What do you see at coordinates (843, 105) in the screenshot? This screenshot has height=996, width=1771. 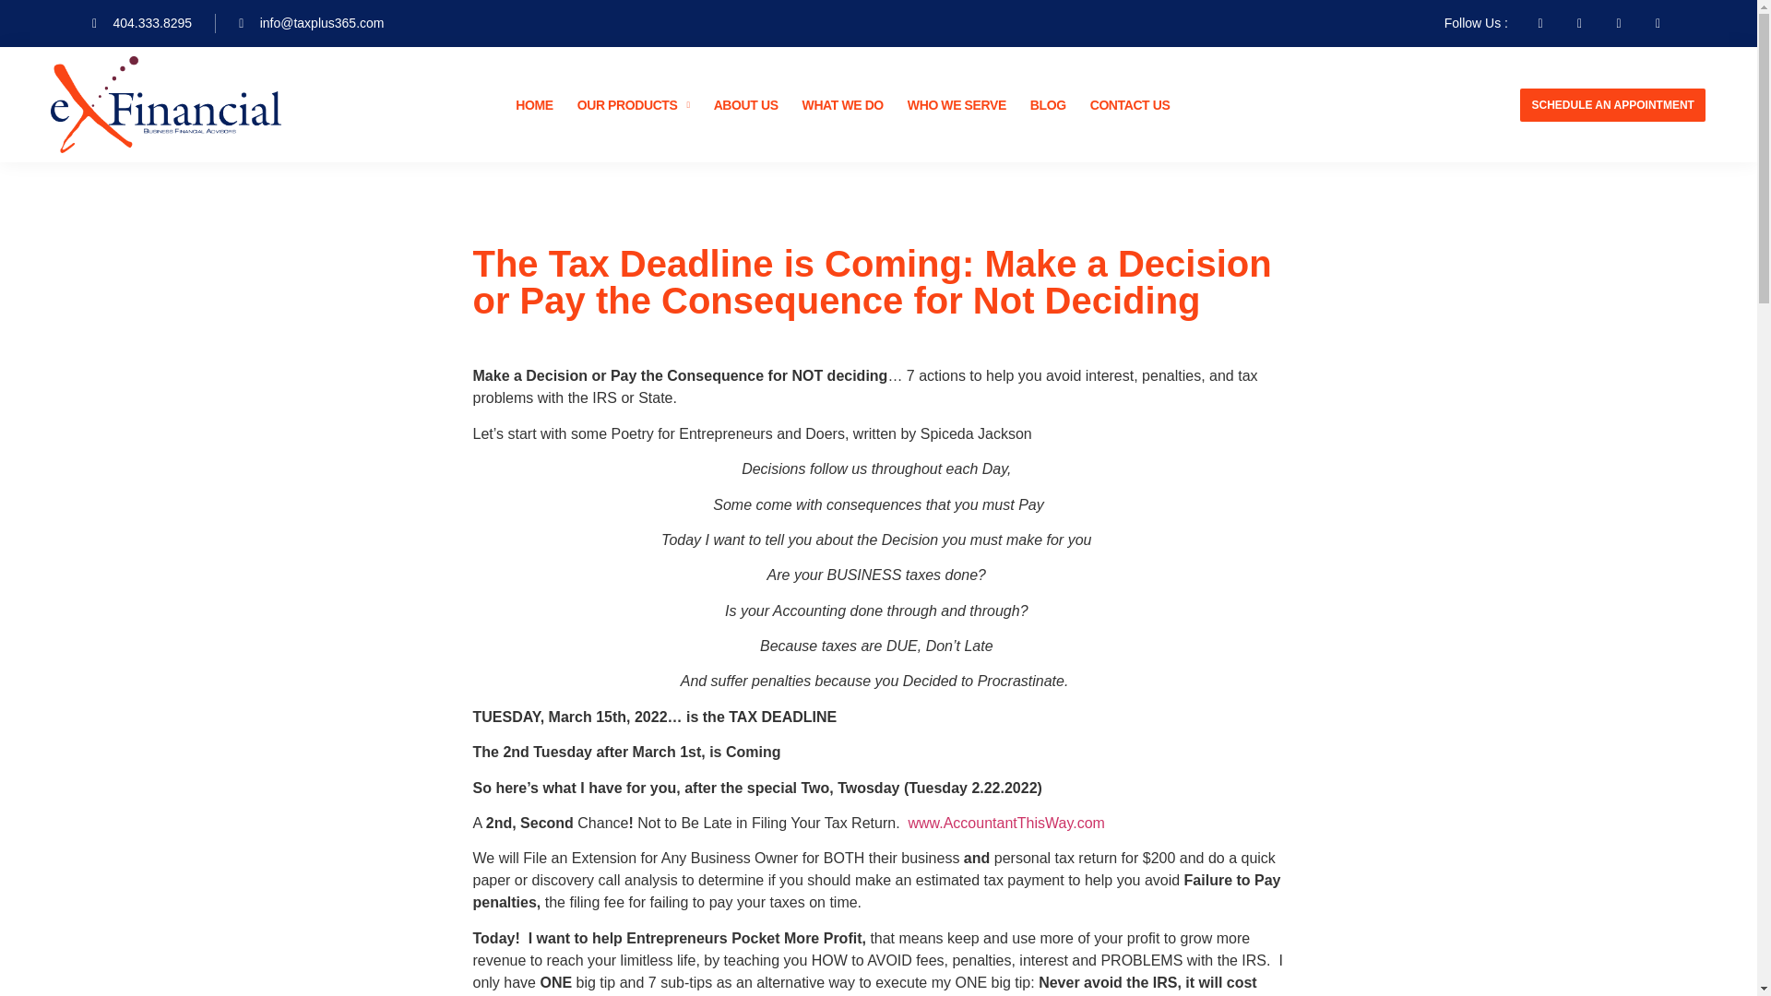 I see `WHAT WE DO` at bounding box center [843, 105].